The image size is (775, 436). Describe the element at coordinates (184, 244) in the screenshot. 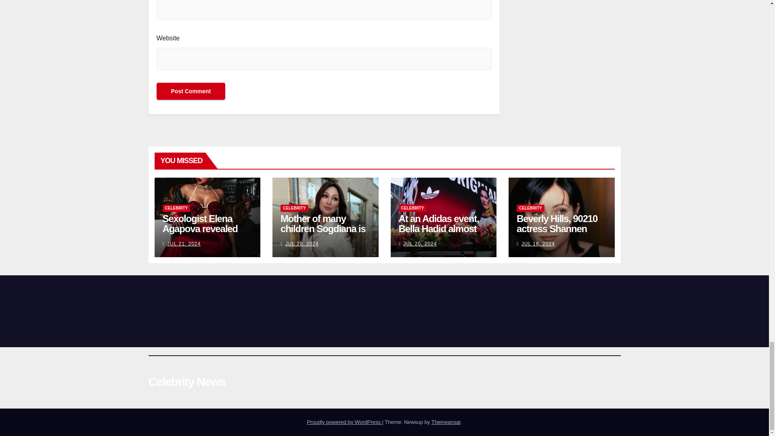

I see `JUL 21, 2024` at that location.